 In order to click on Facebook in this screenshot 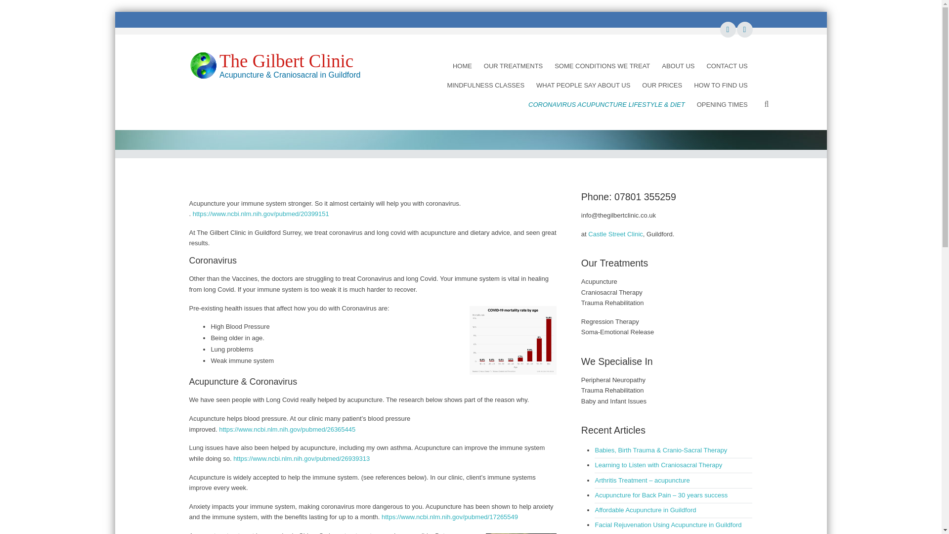, I will do `click(727, 29)`.